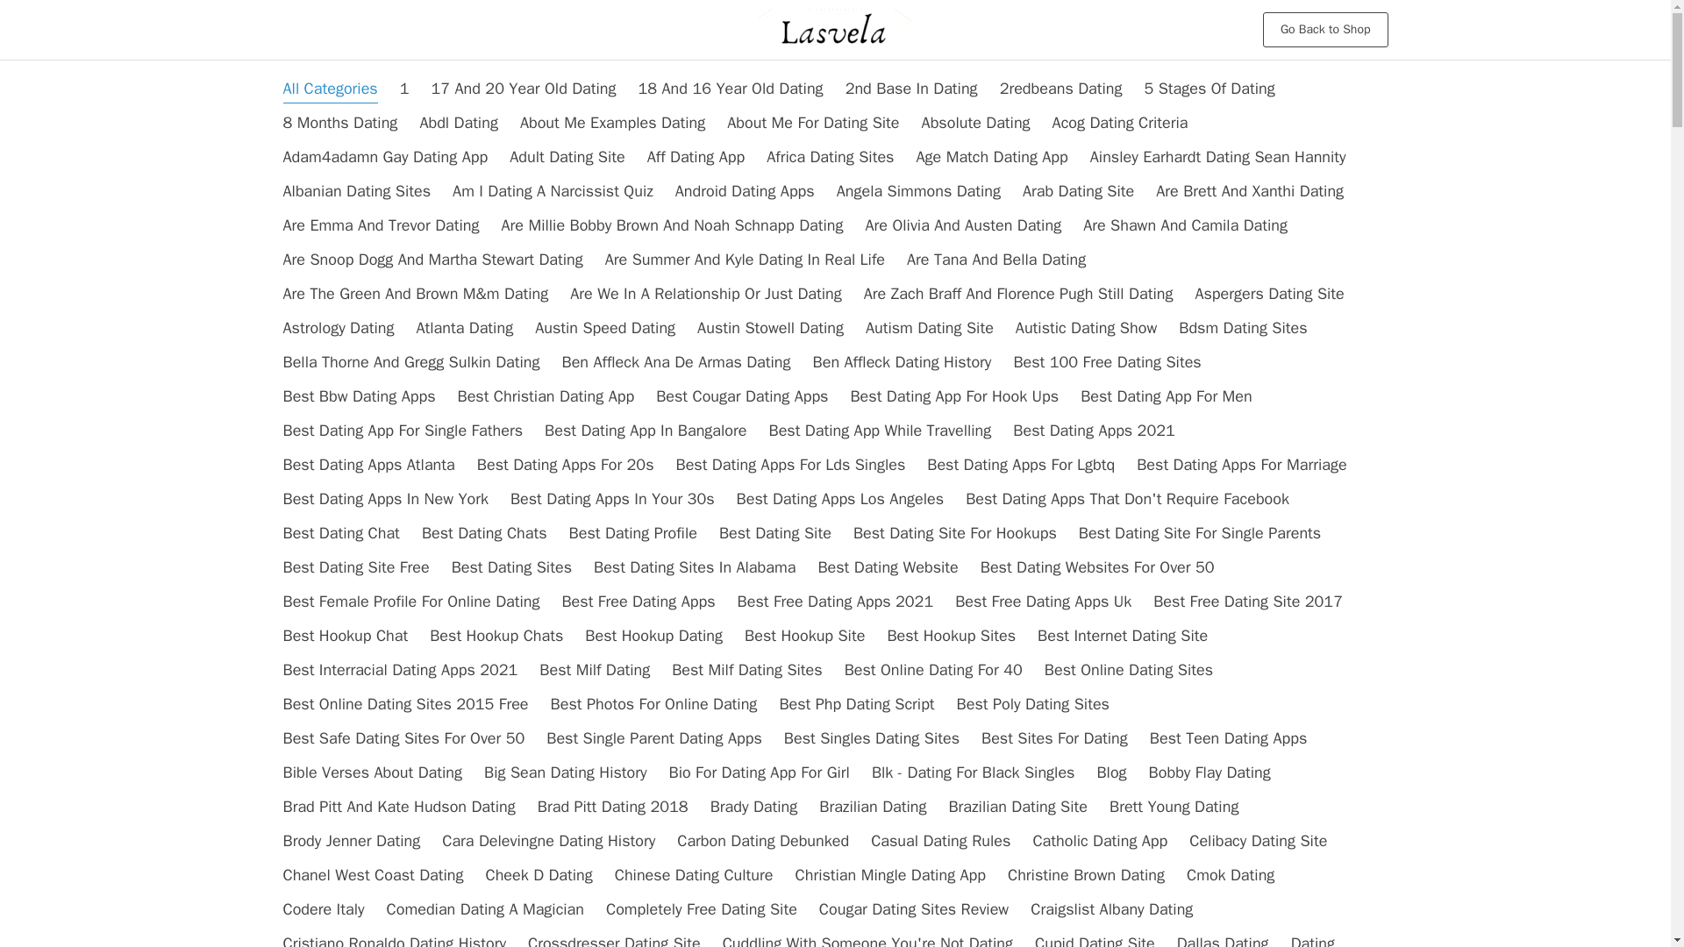  Describe the element at coordinates (996, 260) in the screenshot. I see `Are Tana And Bella Dating` at that location.